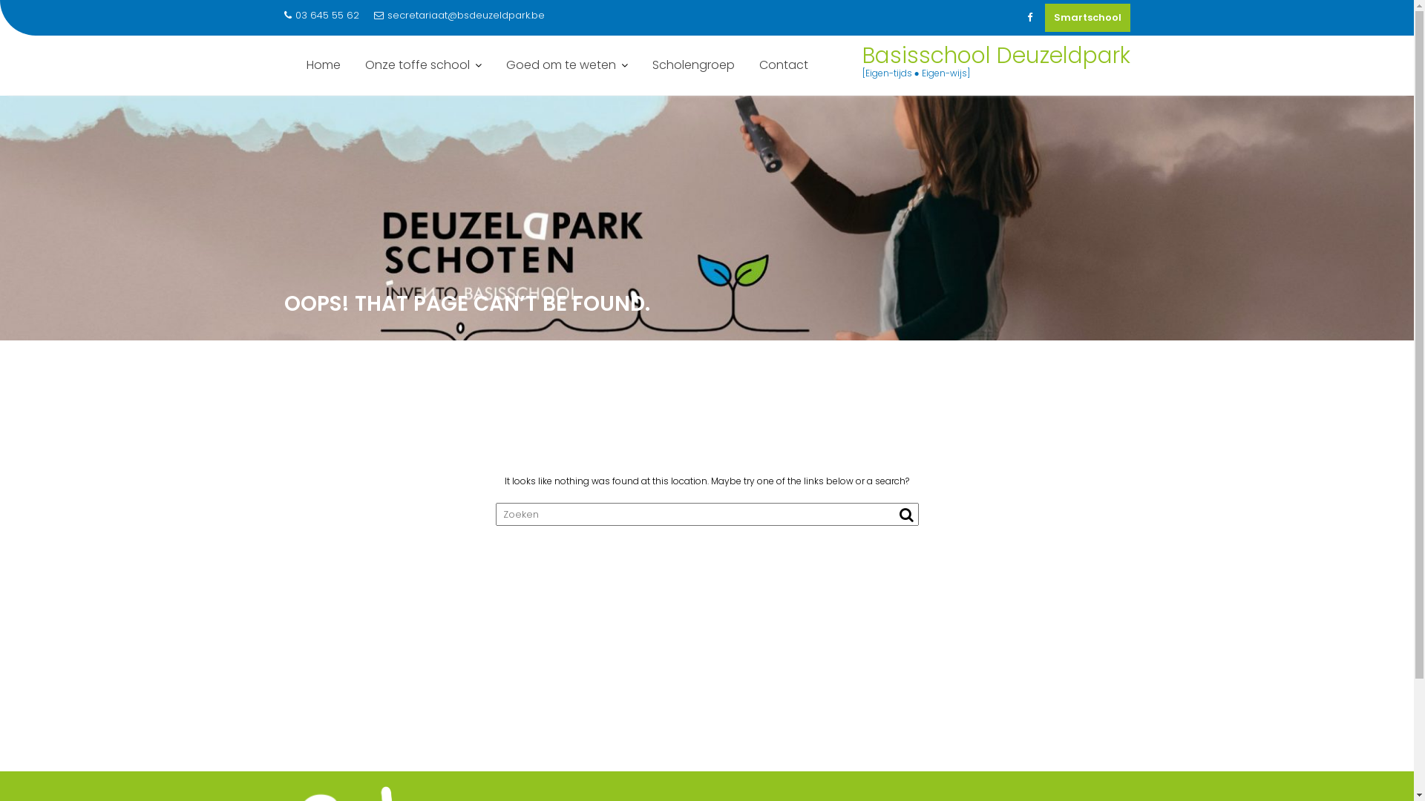 The height and width of the screenshot is (801, 1425). I want to click on Contact, so click(784, 65).